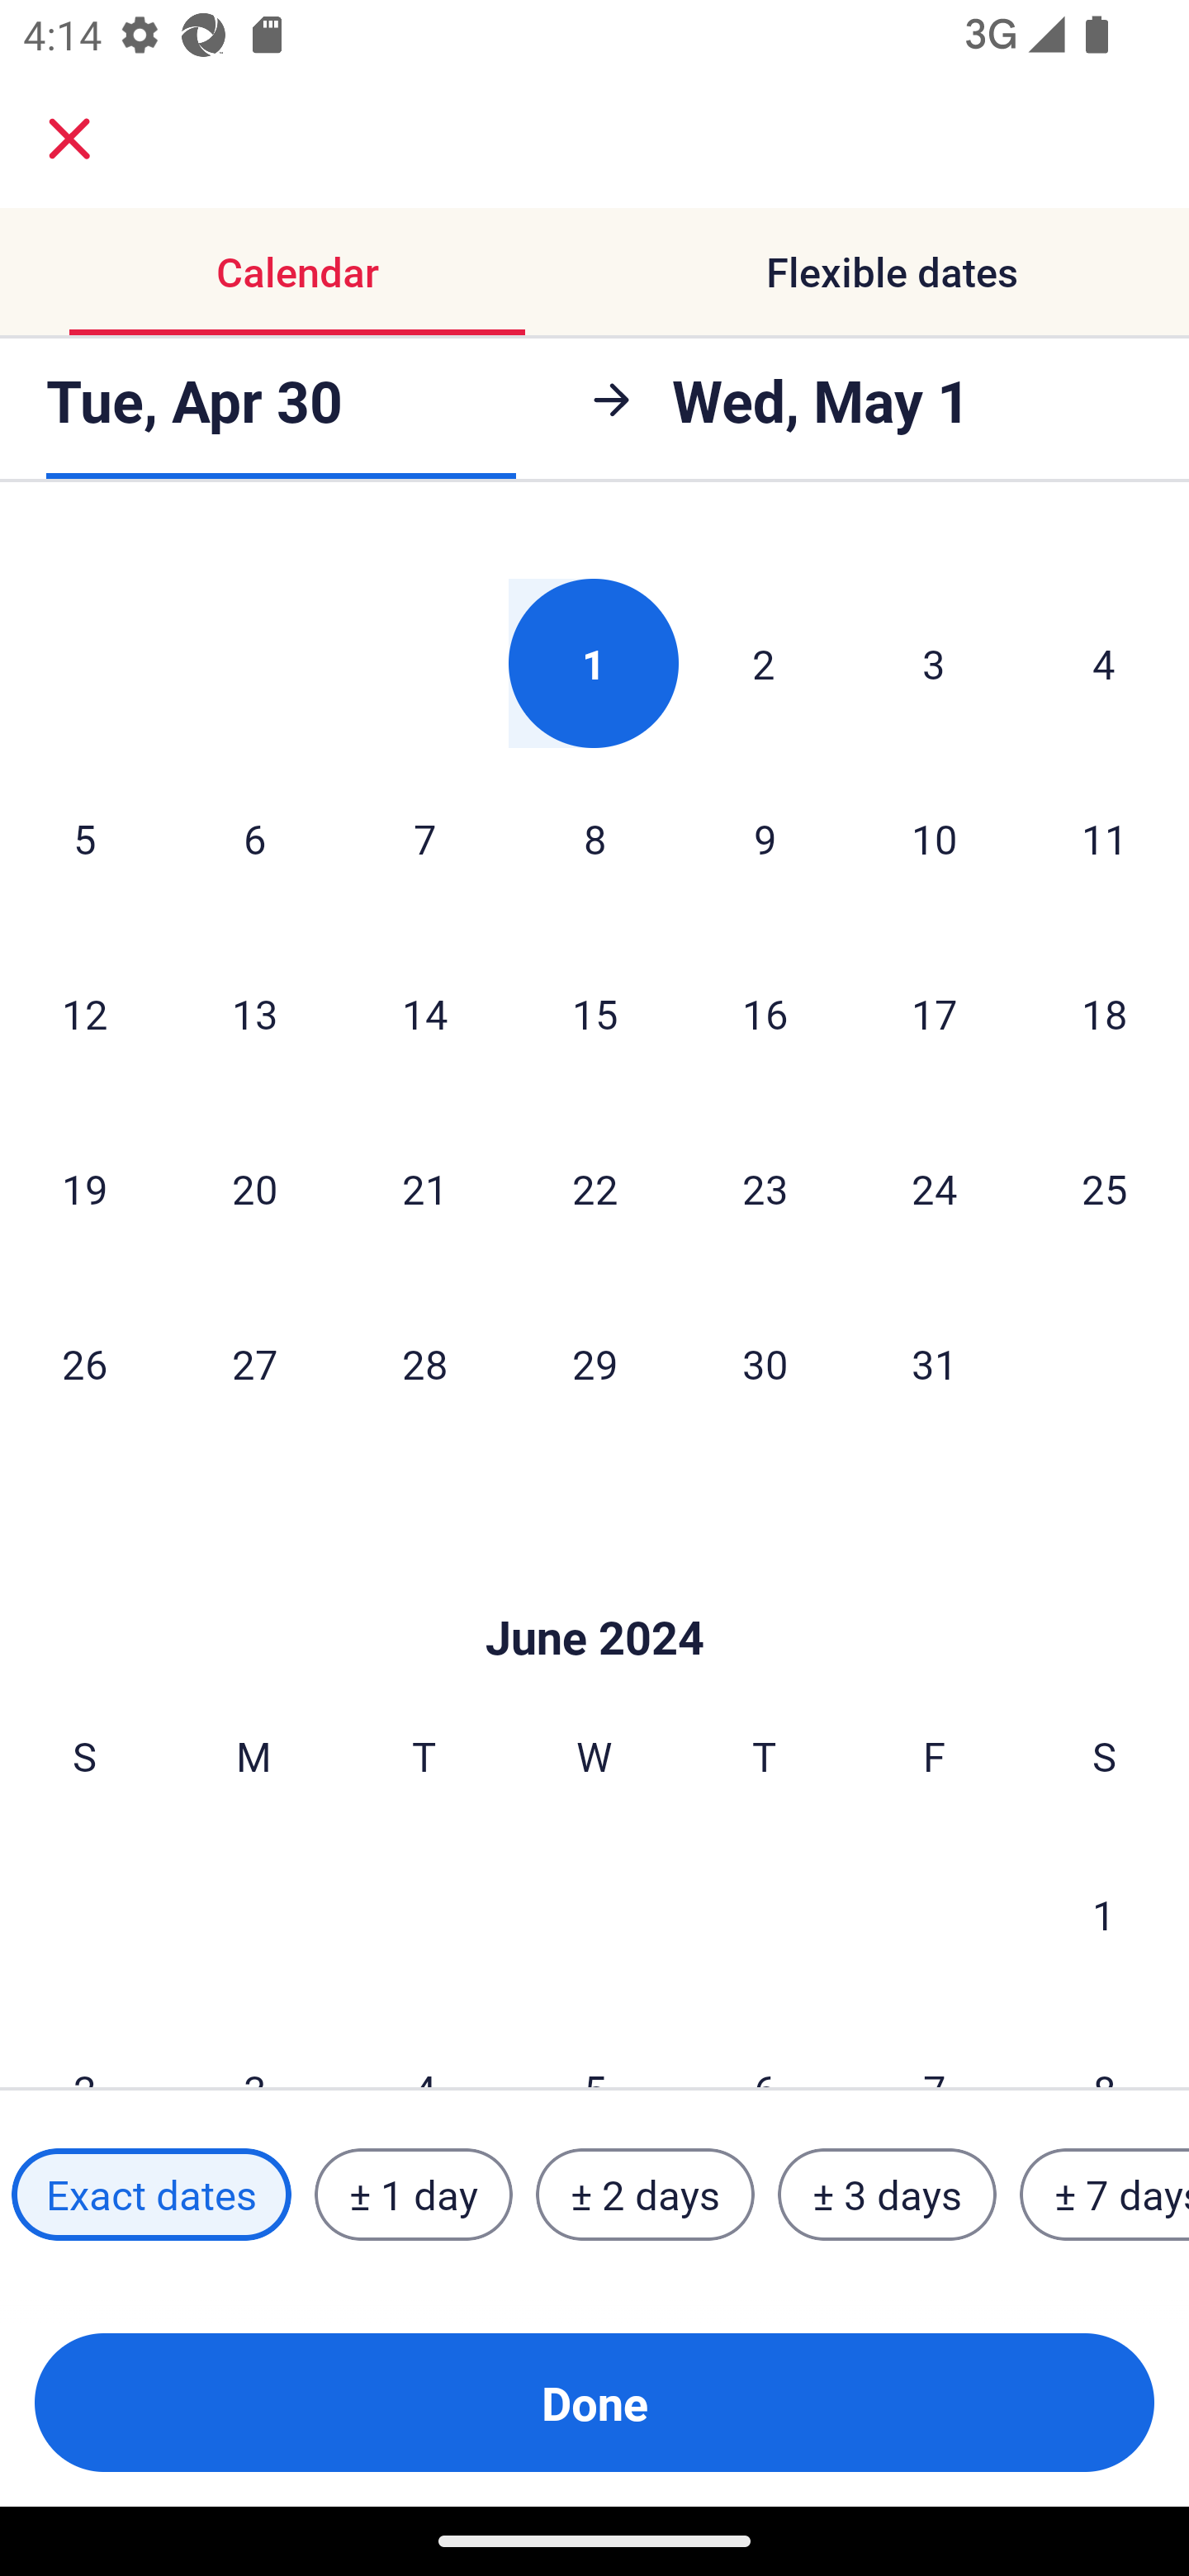 Image resolution: width=1189 pixels, height=2576 pixels. Describe the element at coordinates (84, 1014) in the screenshot. I see `12 Sunday, May 12, 2024` at that location.